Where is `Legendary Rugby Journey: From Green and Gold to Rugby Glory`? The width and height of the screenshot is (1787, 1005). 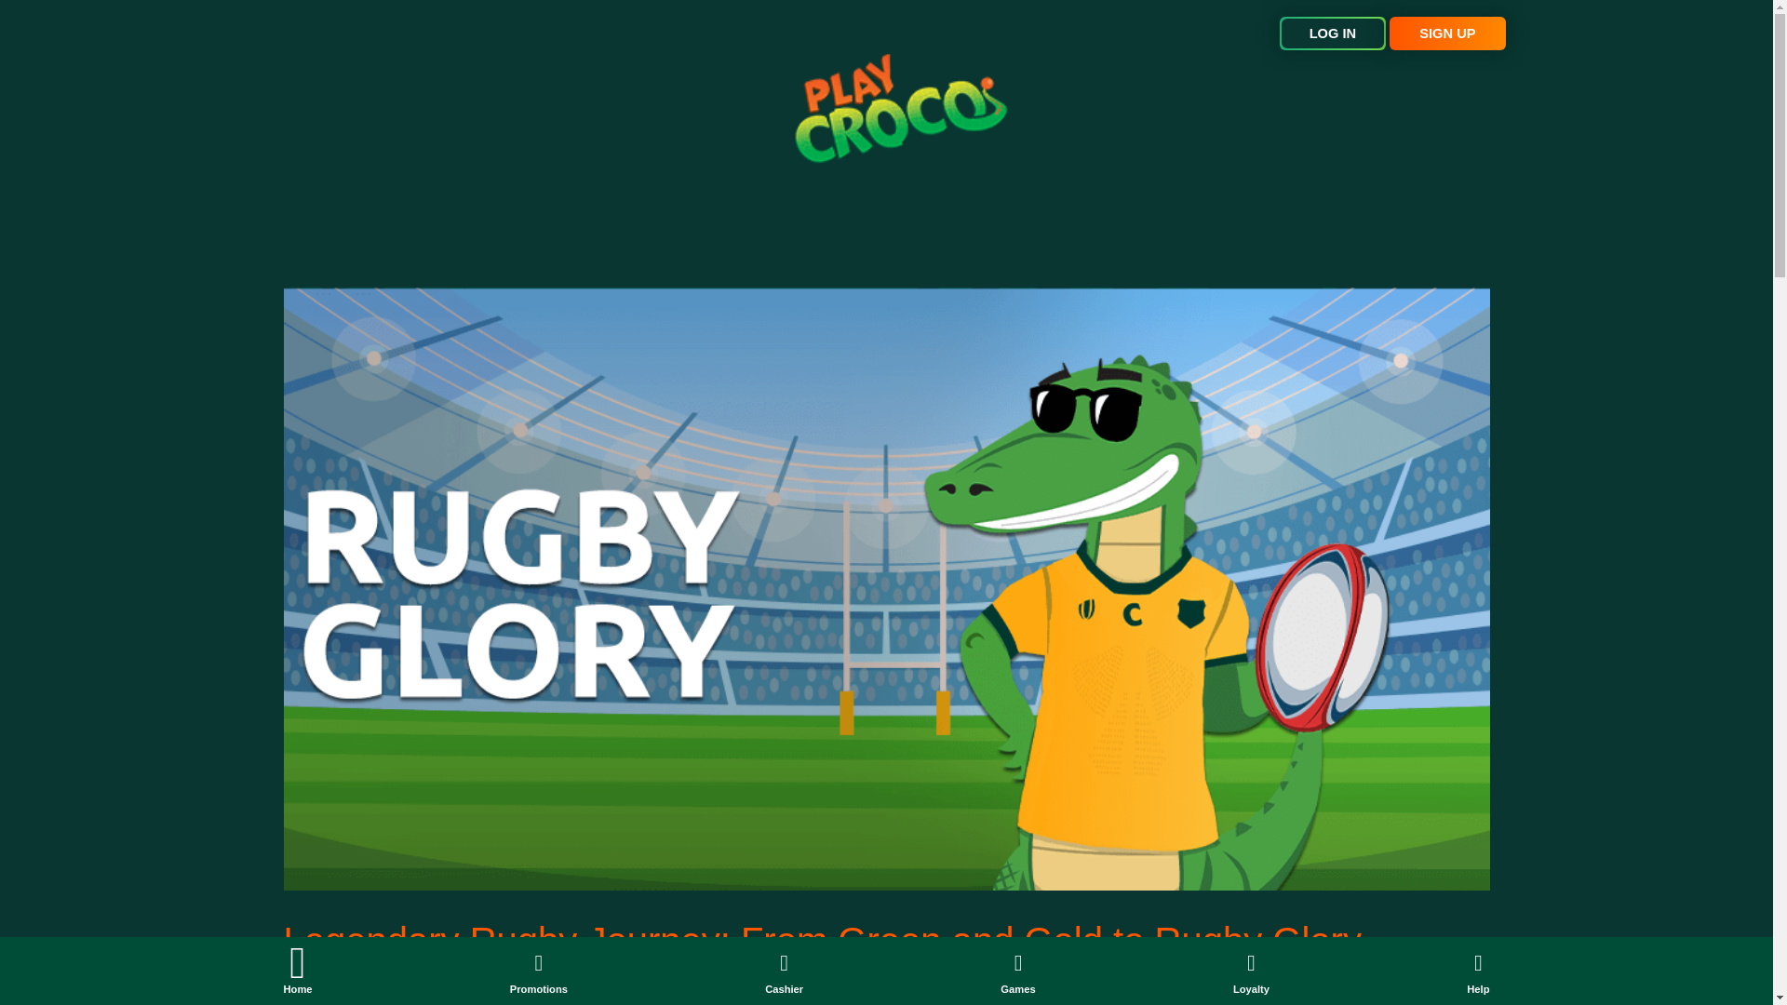 Legendary Rugby Journey: From Green and Gold to Rugby Glory is located at coordinates (821, 940).